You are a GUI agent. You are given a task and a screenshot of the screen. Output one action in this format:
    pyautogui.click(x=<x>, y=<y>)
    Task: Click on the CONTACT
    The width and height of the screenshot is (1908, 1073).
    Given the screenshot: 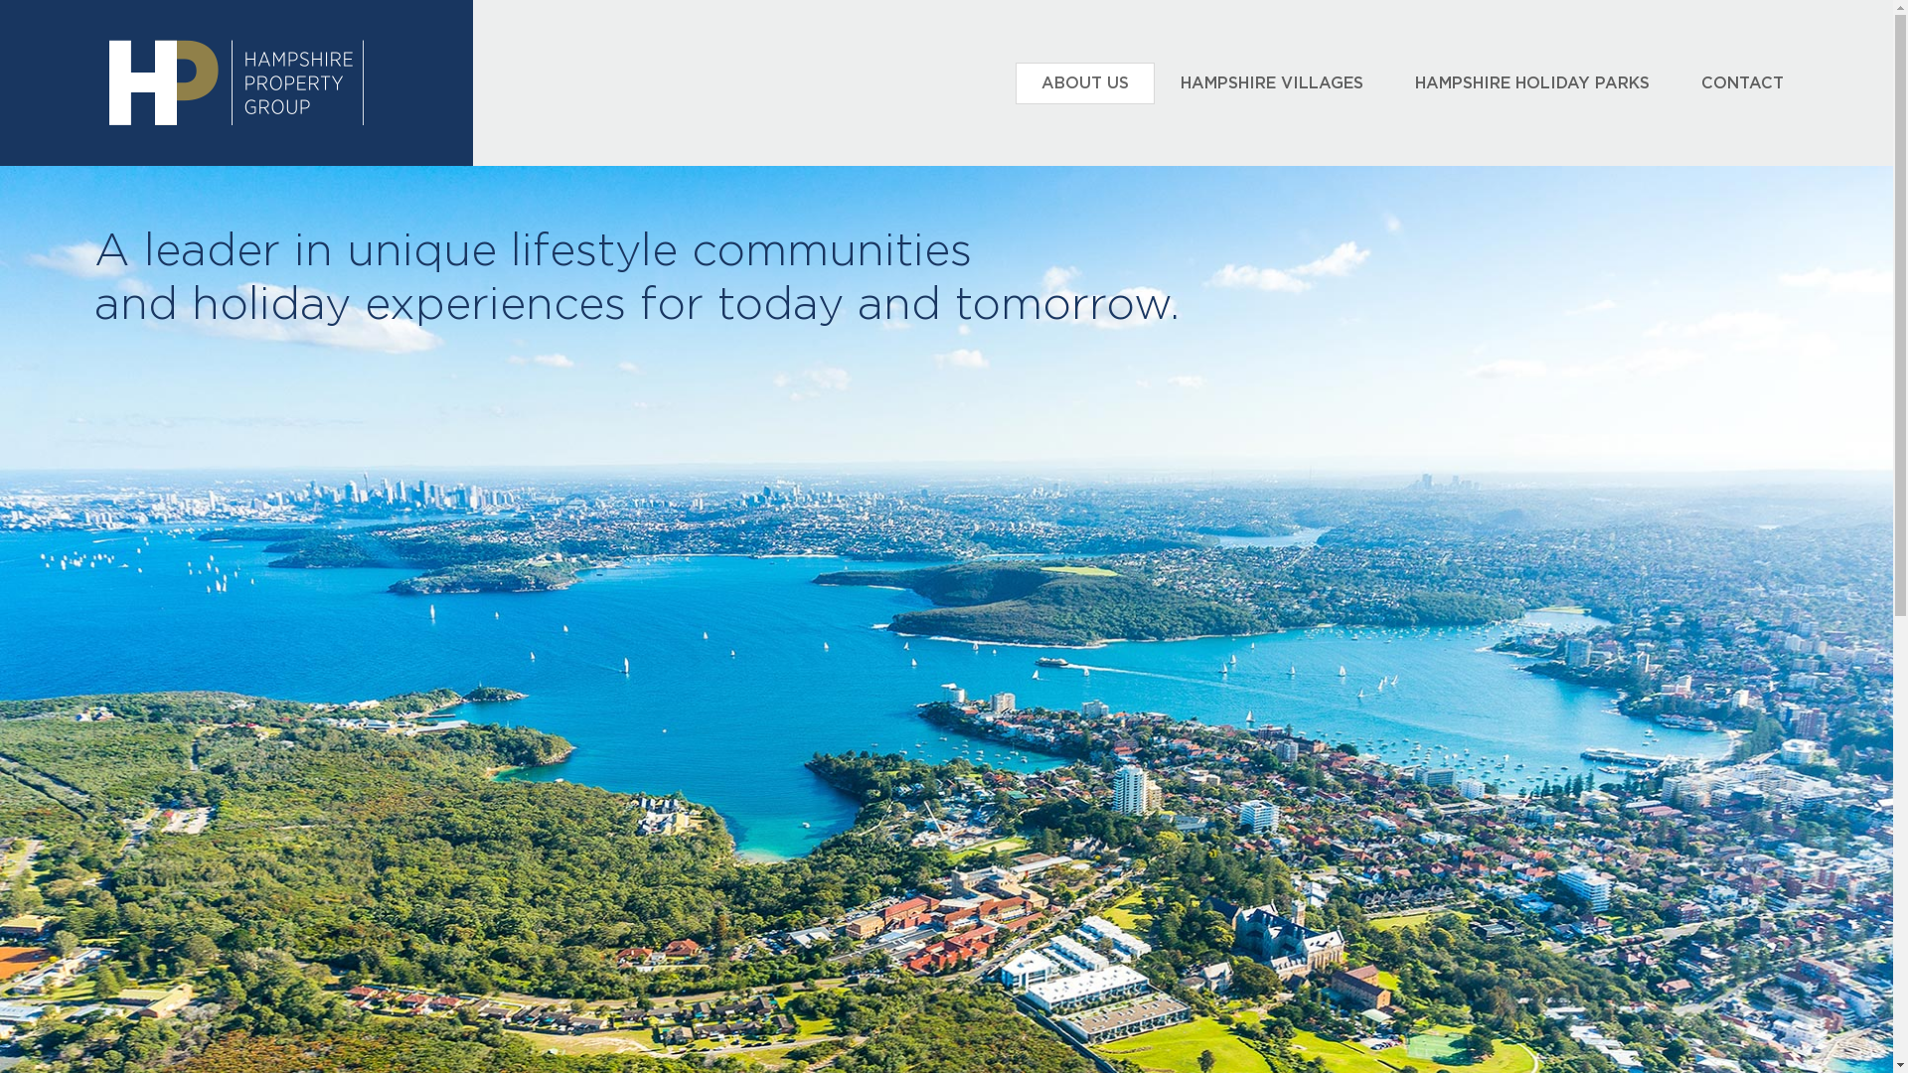 What is the action you would take?
    pyautogui.click(x=1743, y=83)
    